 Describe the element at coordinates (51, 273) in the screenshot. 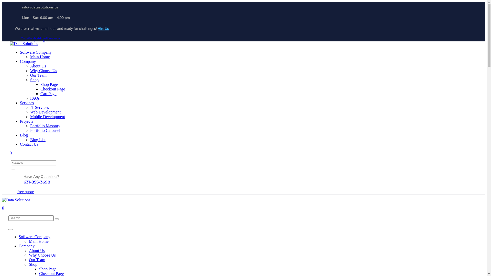

I see `Checkout Page` at that location.